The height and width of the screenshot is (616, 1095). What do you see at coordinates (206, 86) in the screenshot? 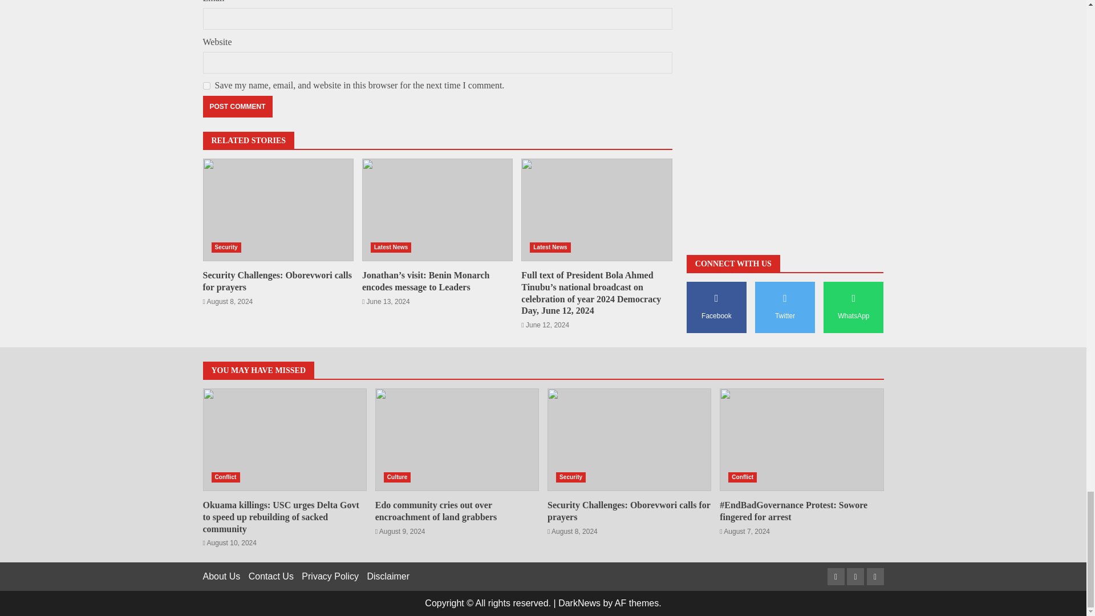
I see `yes` at bounding box center [206, 86].